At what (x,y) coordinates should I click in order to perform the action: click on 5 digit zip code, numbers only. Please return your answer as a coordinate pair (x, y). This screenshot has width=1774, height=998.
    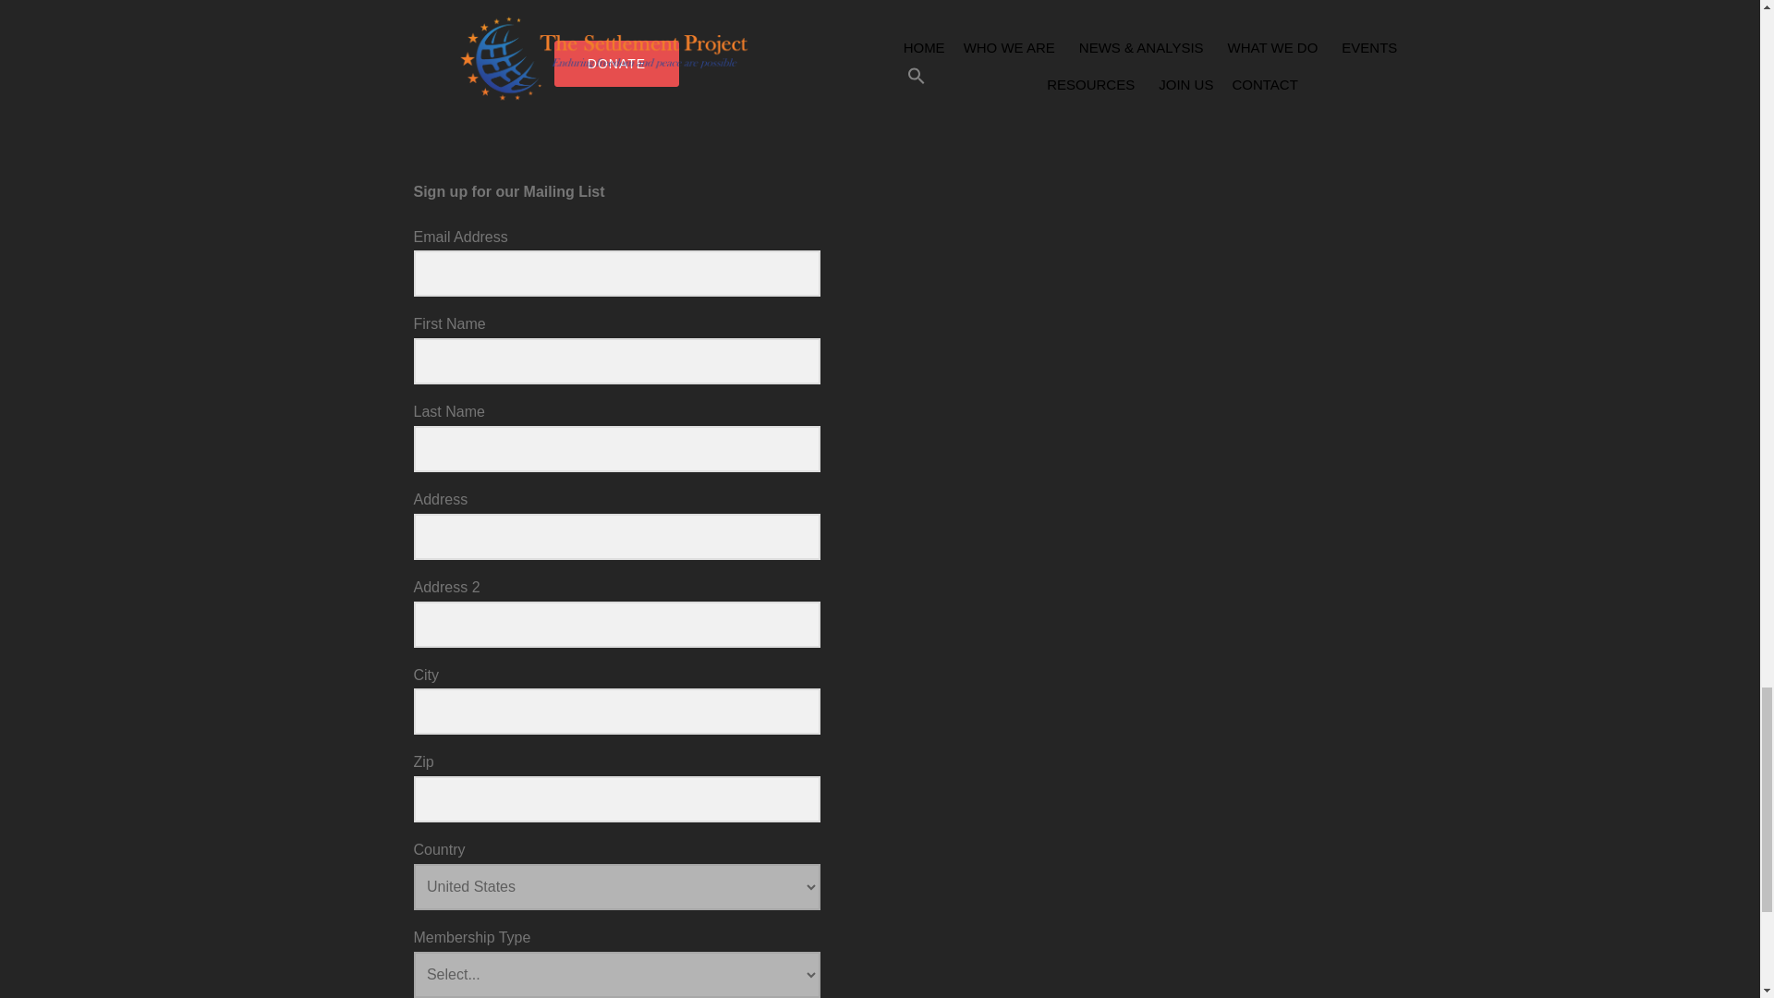
    Looking at the image, I should click on (616, 798).